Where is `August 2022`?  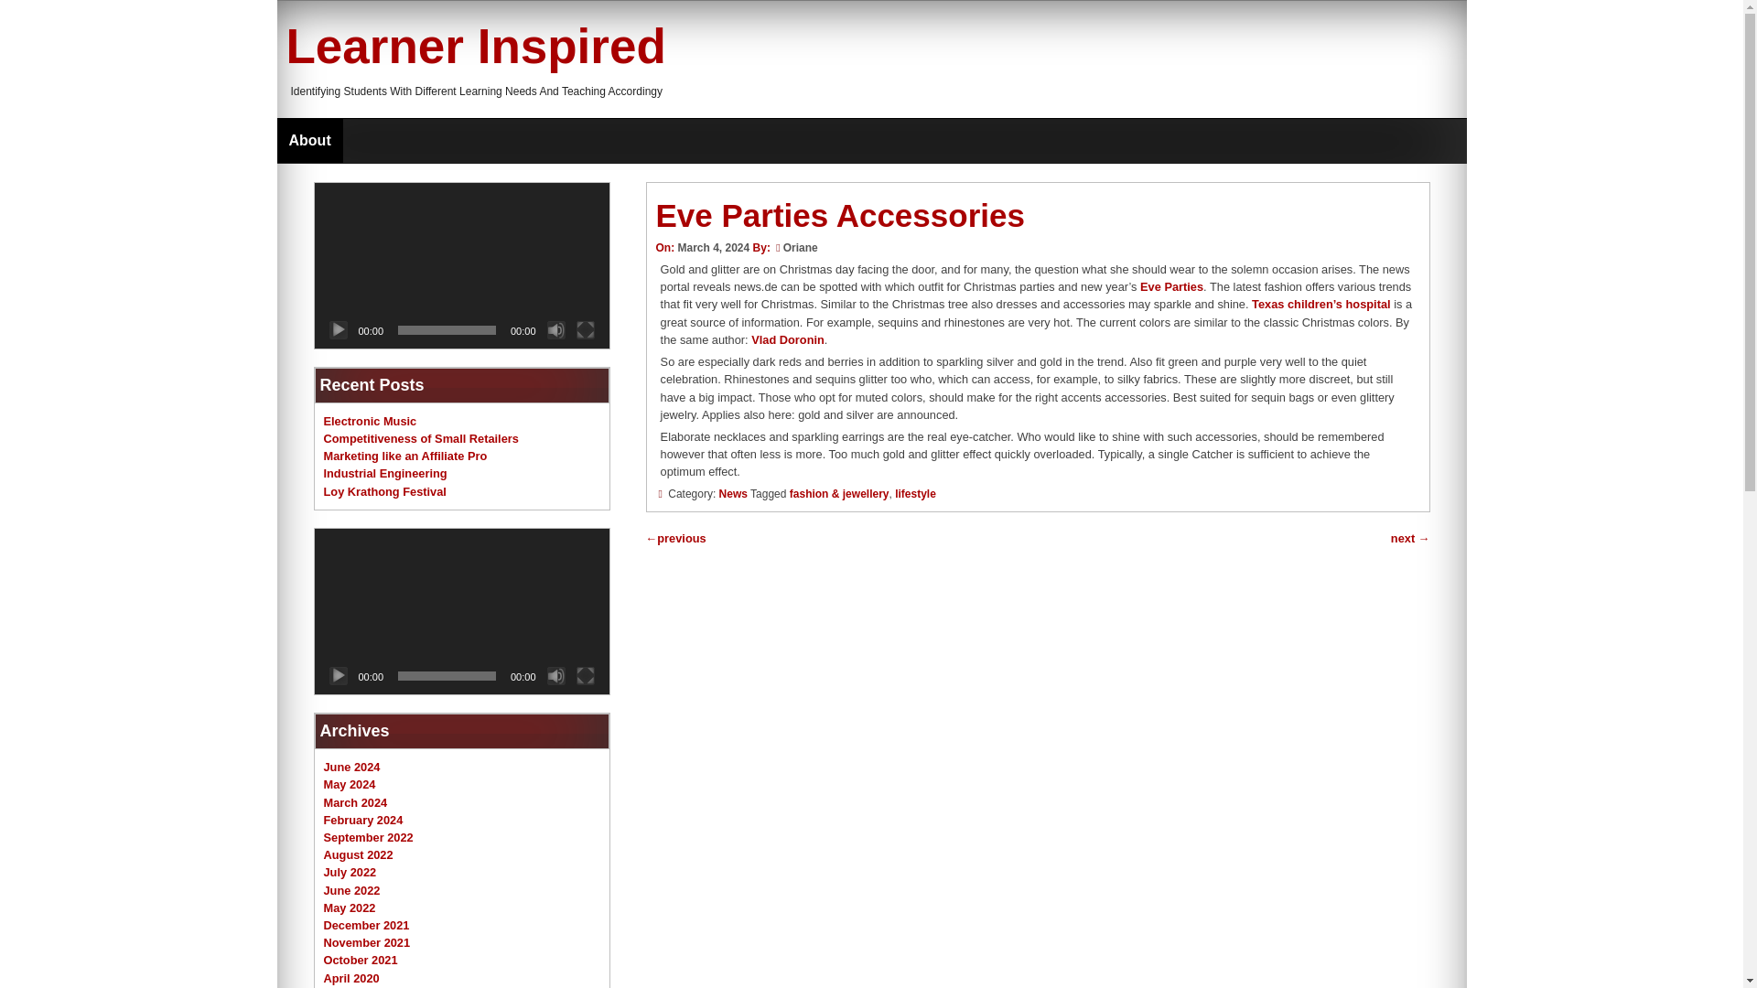 August 2022 is located at coordinates (359, 854).